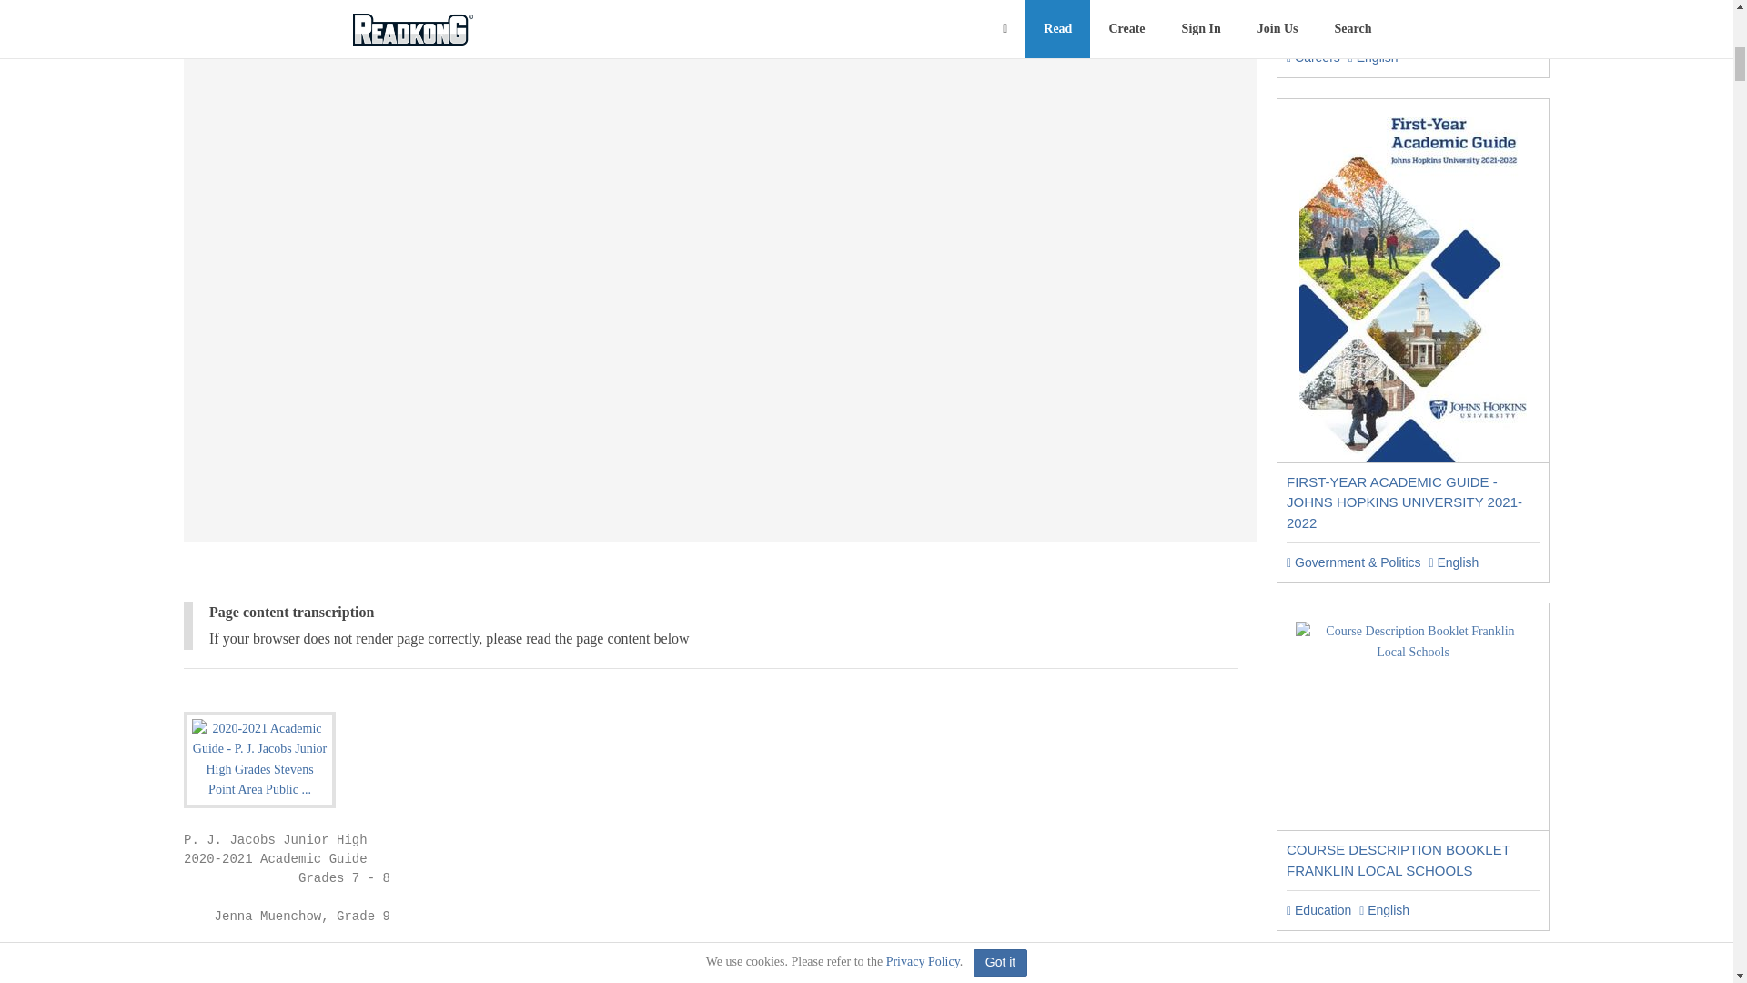 The height and width of the screenshot is (983, 1747). I want to click on Advertisement, so click(719, 16).